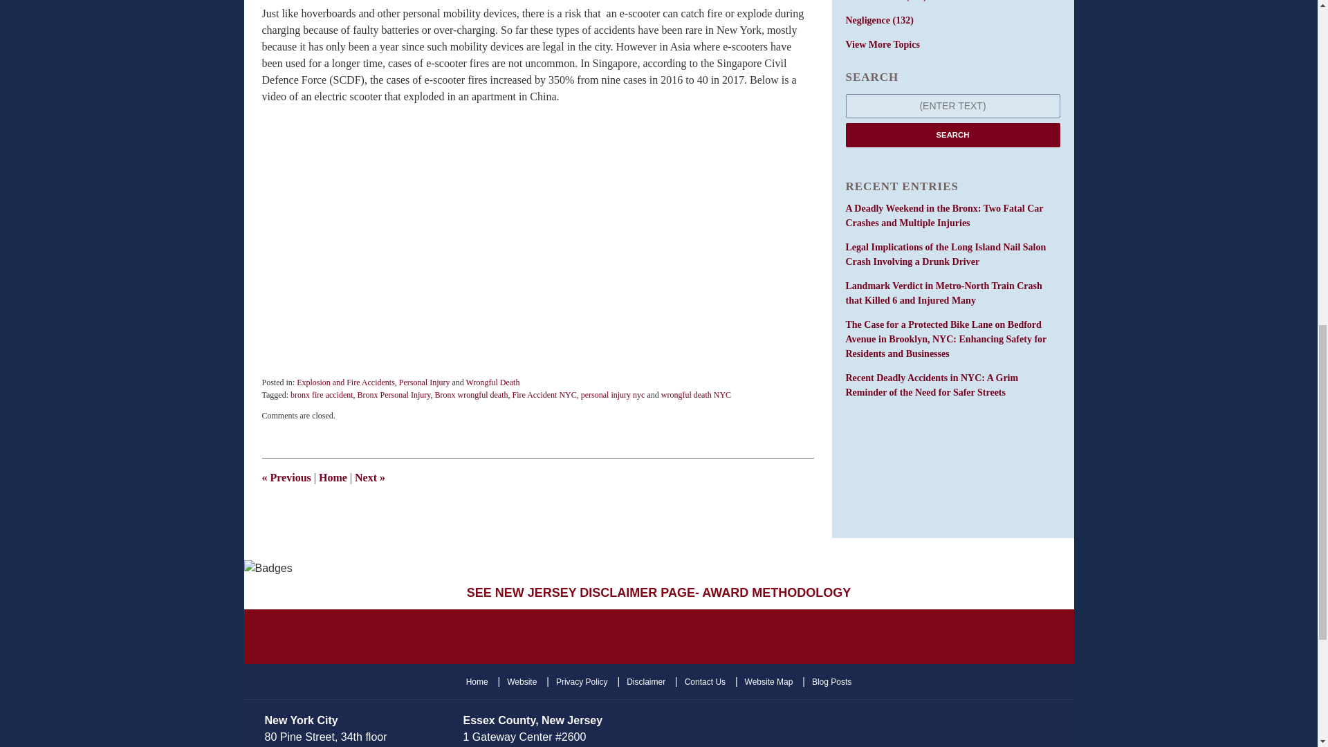  Describe the element at coordinates (613, 394) in the screenshot. I see `View all posts tagged with personal injury nyc` at that location.